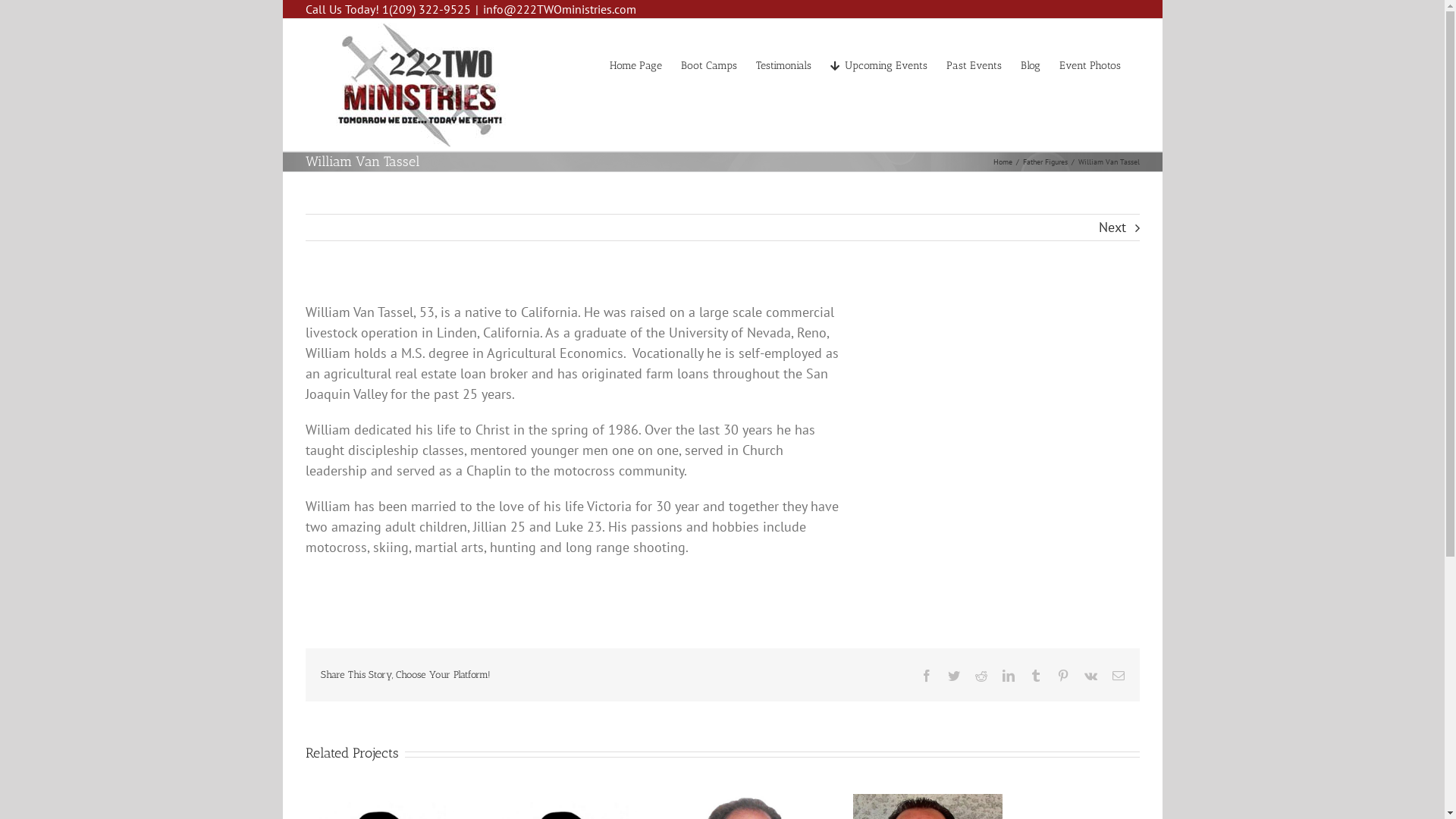 Image resolution: width=1456 pixels, height=819 pixels. I want to click on Pinterest, so click(1063, 675).